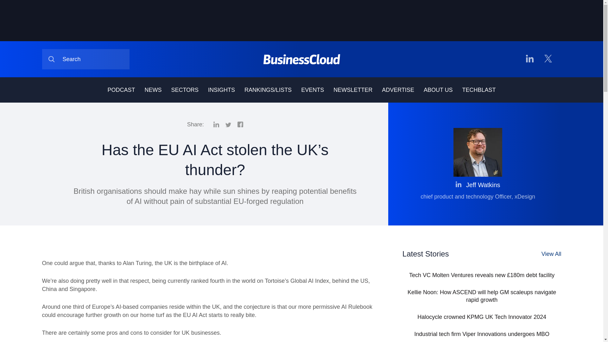 The height and width of the screenshot is (342, 608). What do you see at coordinates (121, 90) in the screenshot?
I see `PODCAST` at bounding box center [121, 90].